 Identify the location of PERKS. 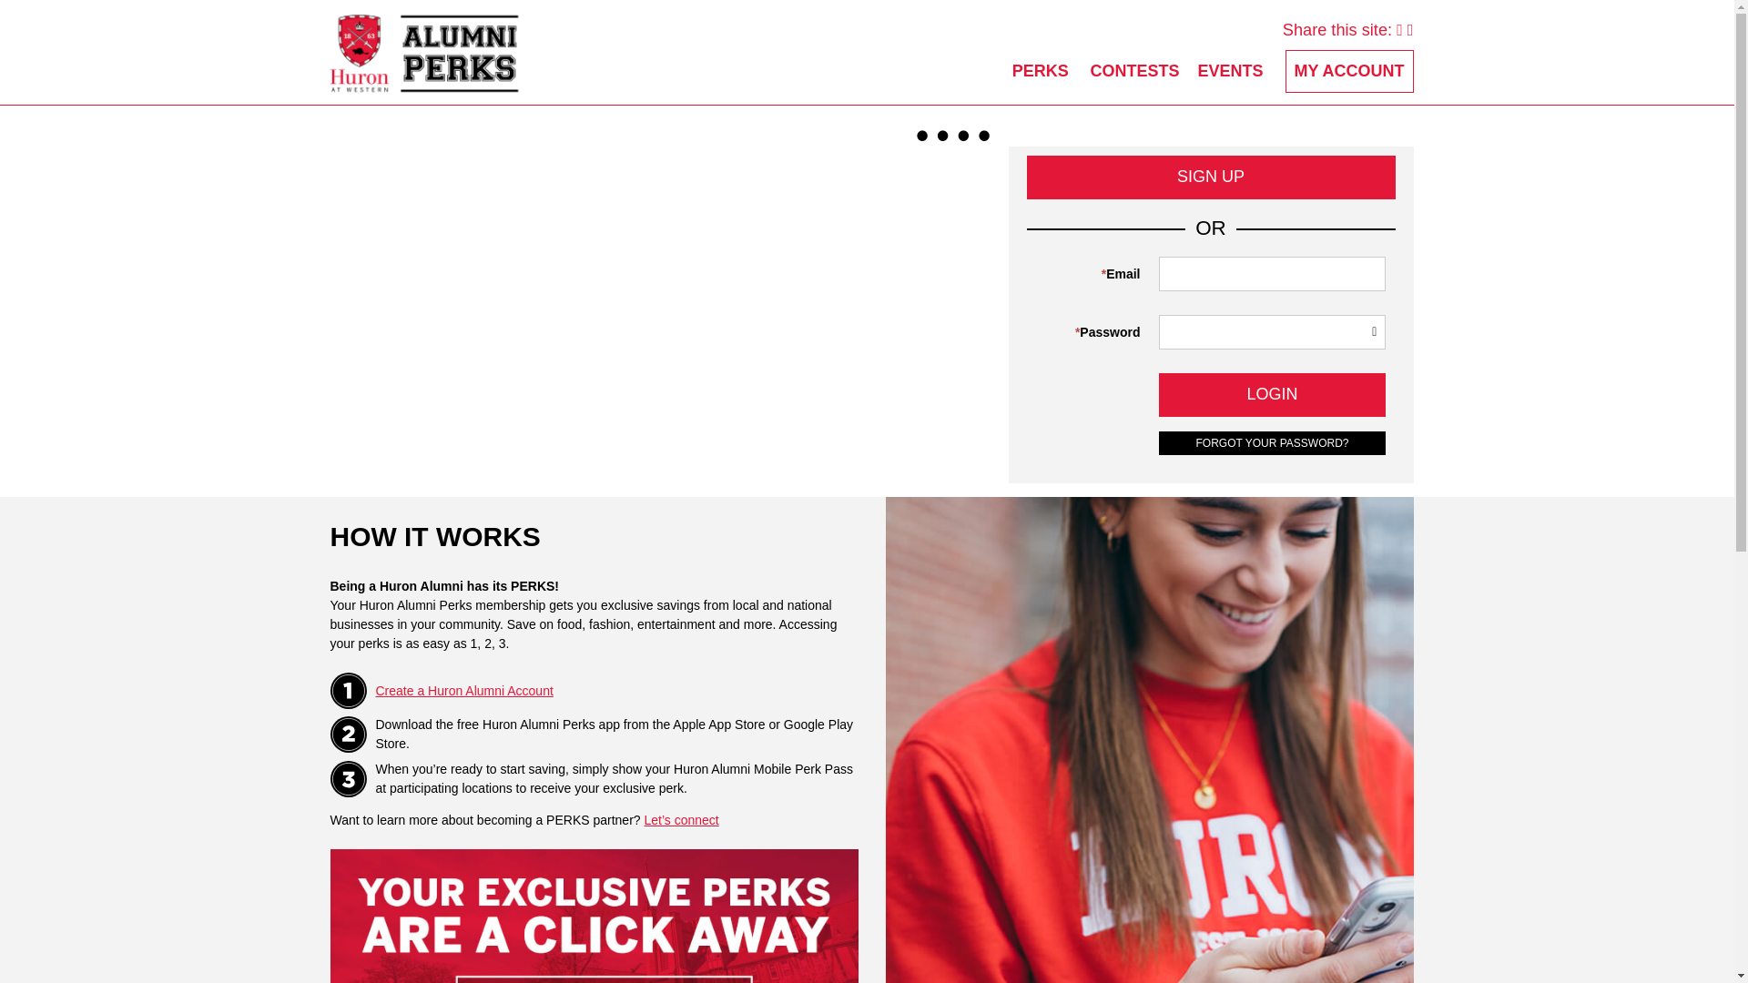
(1040, 71).